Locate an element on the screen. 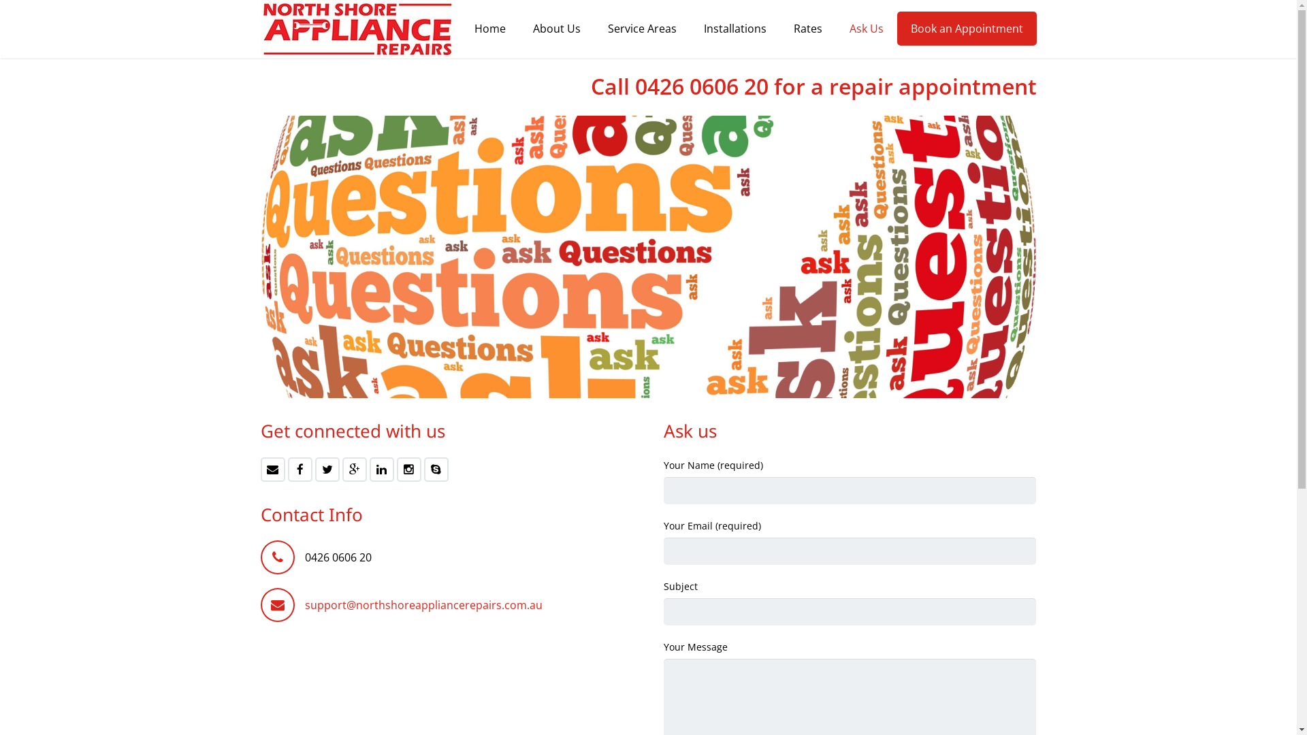 The height and width of the screenshot is (735, 1307). About Us is located at coordinates (556, 29).